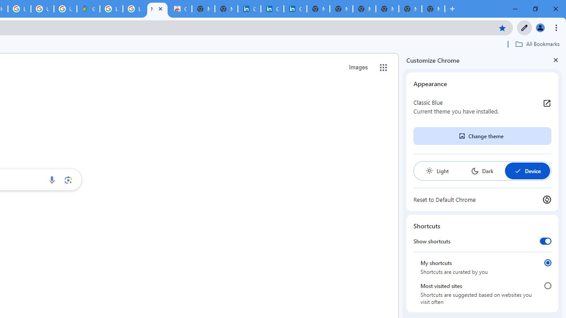  What do you see at coordinates (482, 136) in the screenshot?
I see `Change theme` at bounding box center [482, 136].